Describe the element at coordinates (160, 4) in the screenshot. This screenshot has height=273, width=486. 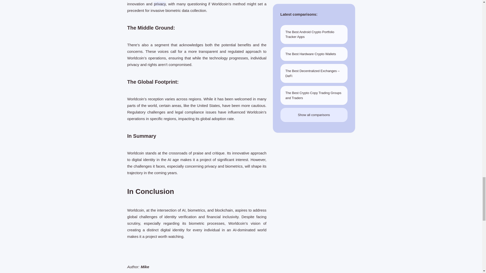
I see `privacy` at that location.